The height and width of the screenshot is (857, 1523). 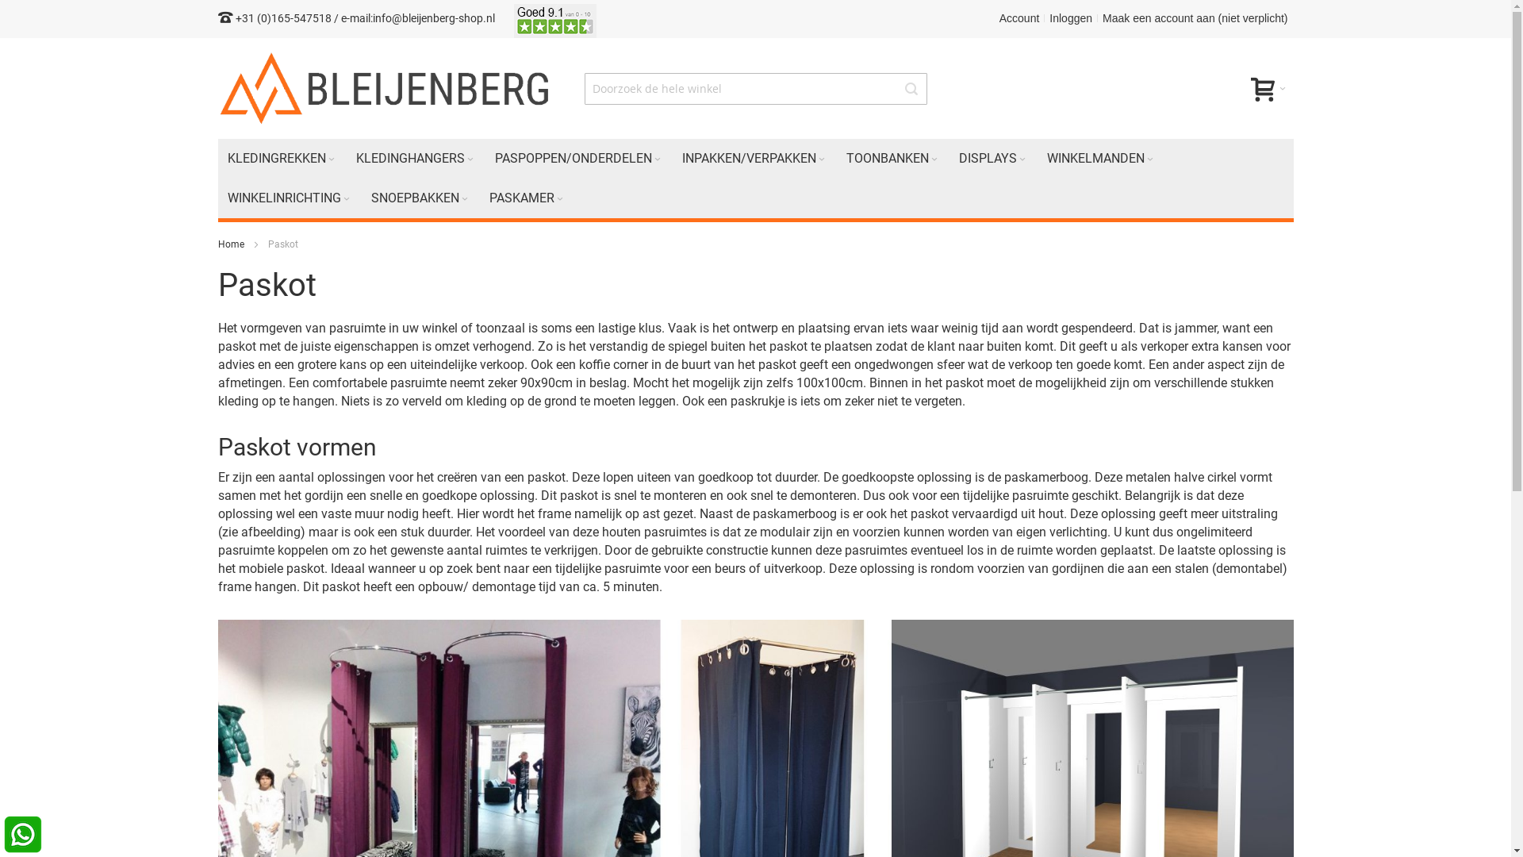 I want to click on WINKELINRICHTING, so click(x=289, y=198).